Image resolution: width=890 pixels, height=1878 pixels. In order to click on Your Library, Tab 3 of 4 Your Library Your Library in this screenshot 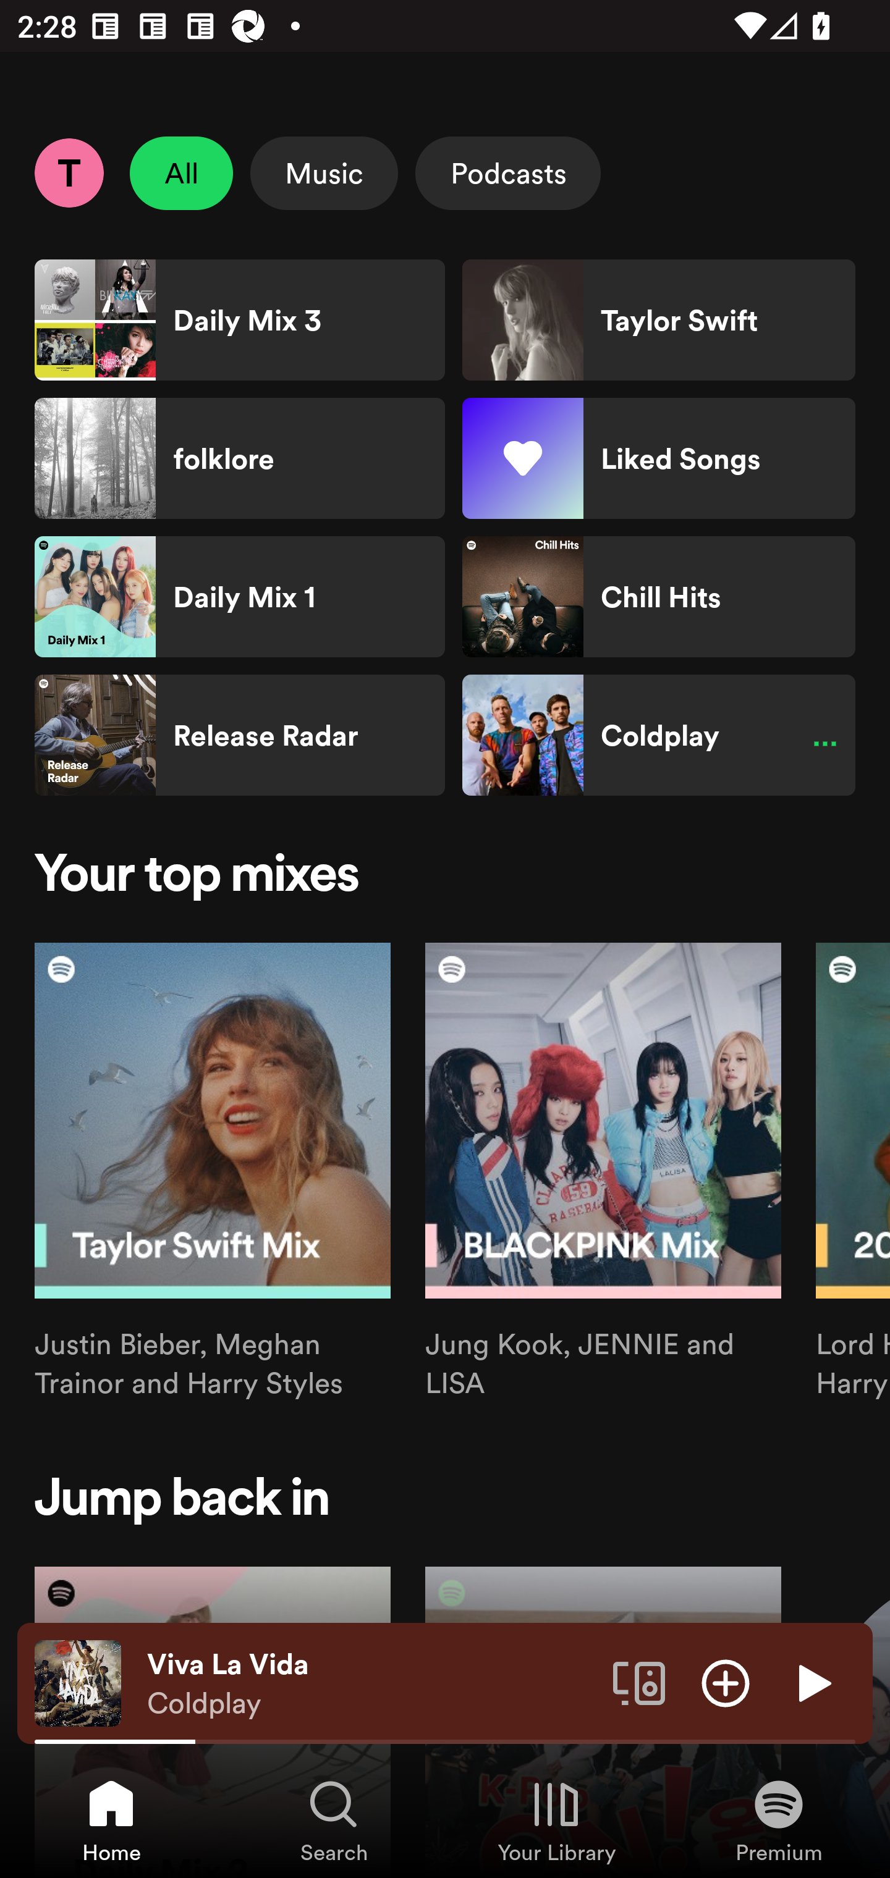, I will do `click(556, 1820)`.